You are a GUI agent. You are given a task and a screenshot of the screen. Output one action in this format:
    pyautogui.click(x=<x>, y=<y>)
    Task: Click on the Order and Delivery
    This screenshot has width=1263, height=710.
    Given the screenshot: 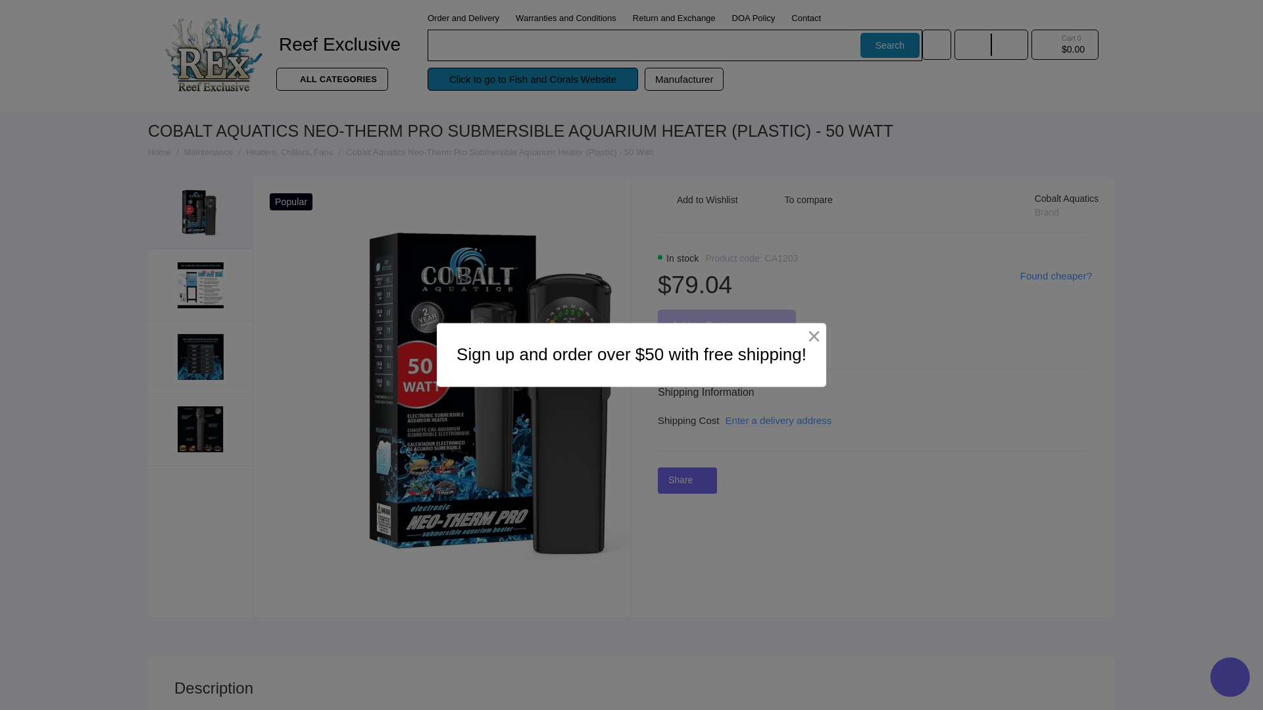 What is the action you would take?
    pyautogui.click(x=463, y=18)
    